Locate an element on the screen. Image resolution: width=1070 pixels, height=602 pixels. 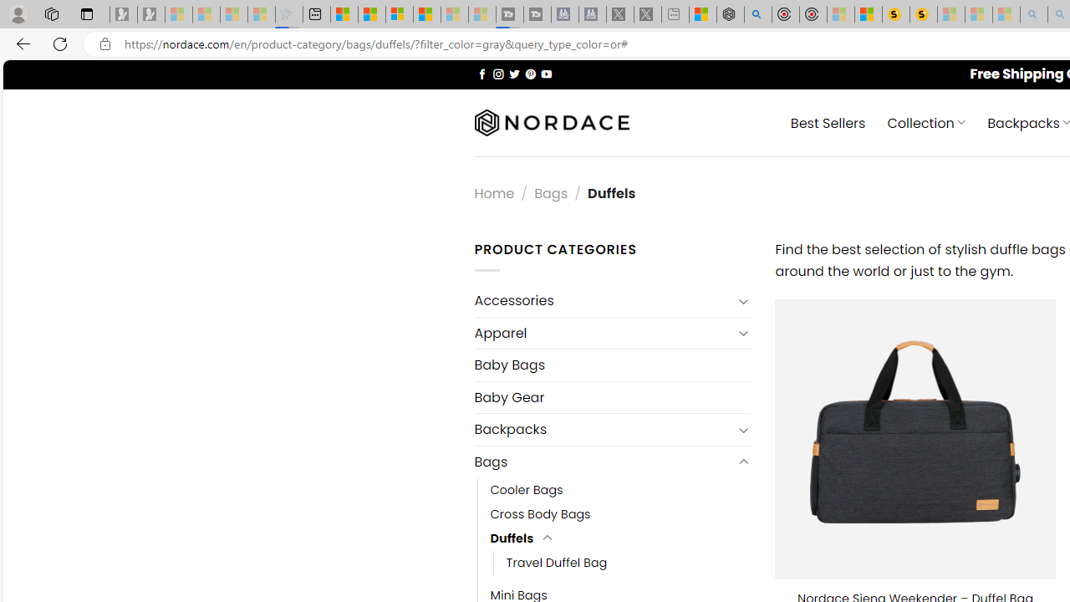
Home is located at coordinates (494, 192).